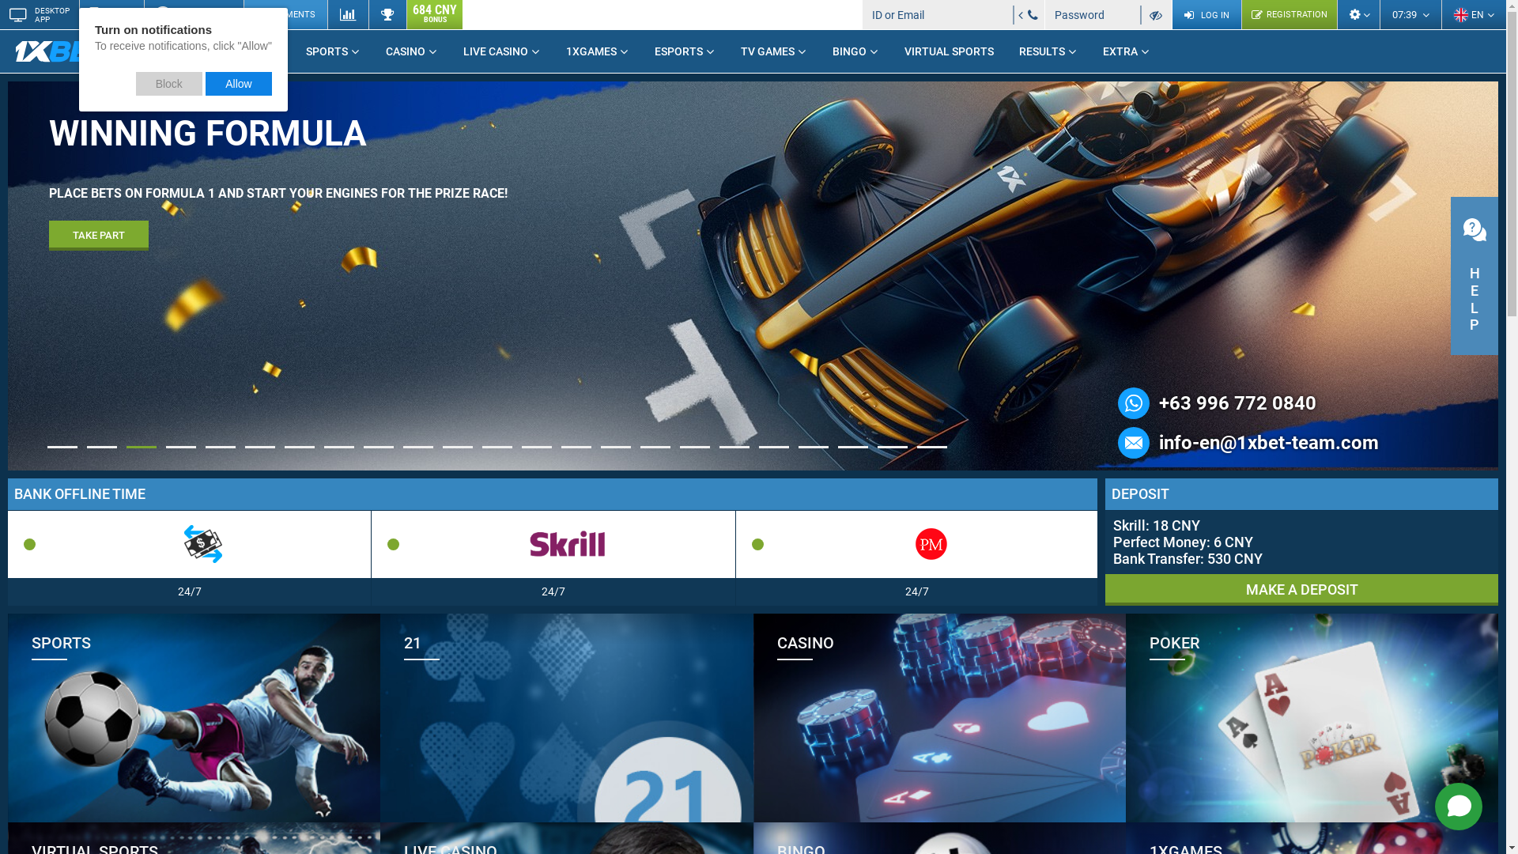  I want to click on Statistics, so click(348, 14).